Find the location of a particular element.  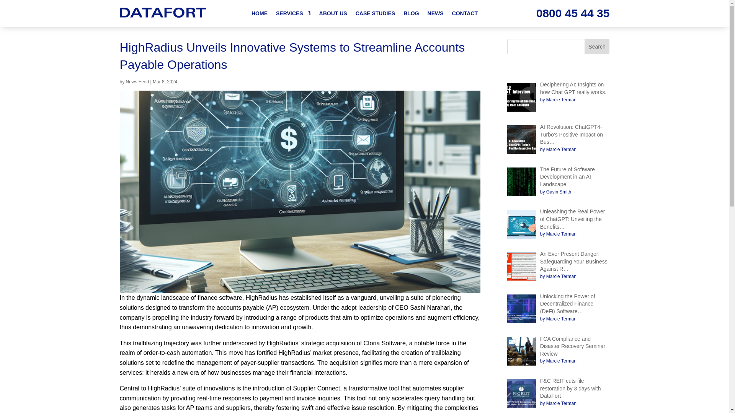

HOME is located at coordinates (259, 15).